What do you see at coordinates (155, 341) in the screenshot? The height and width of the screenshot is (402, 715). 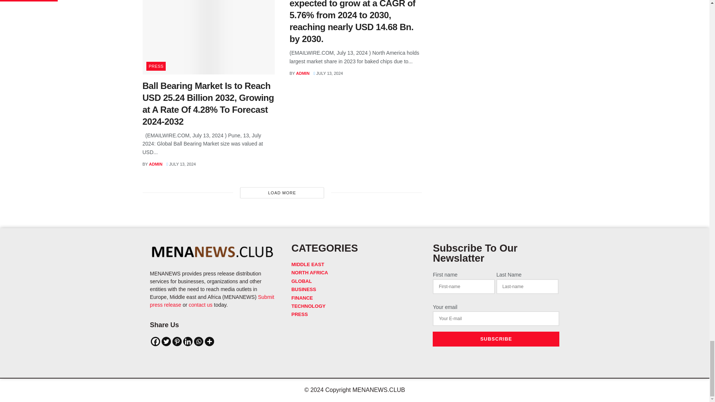 I see `Facebook` at bounding box center [155, 341].